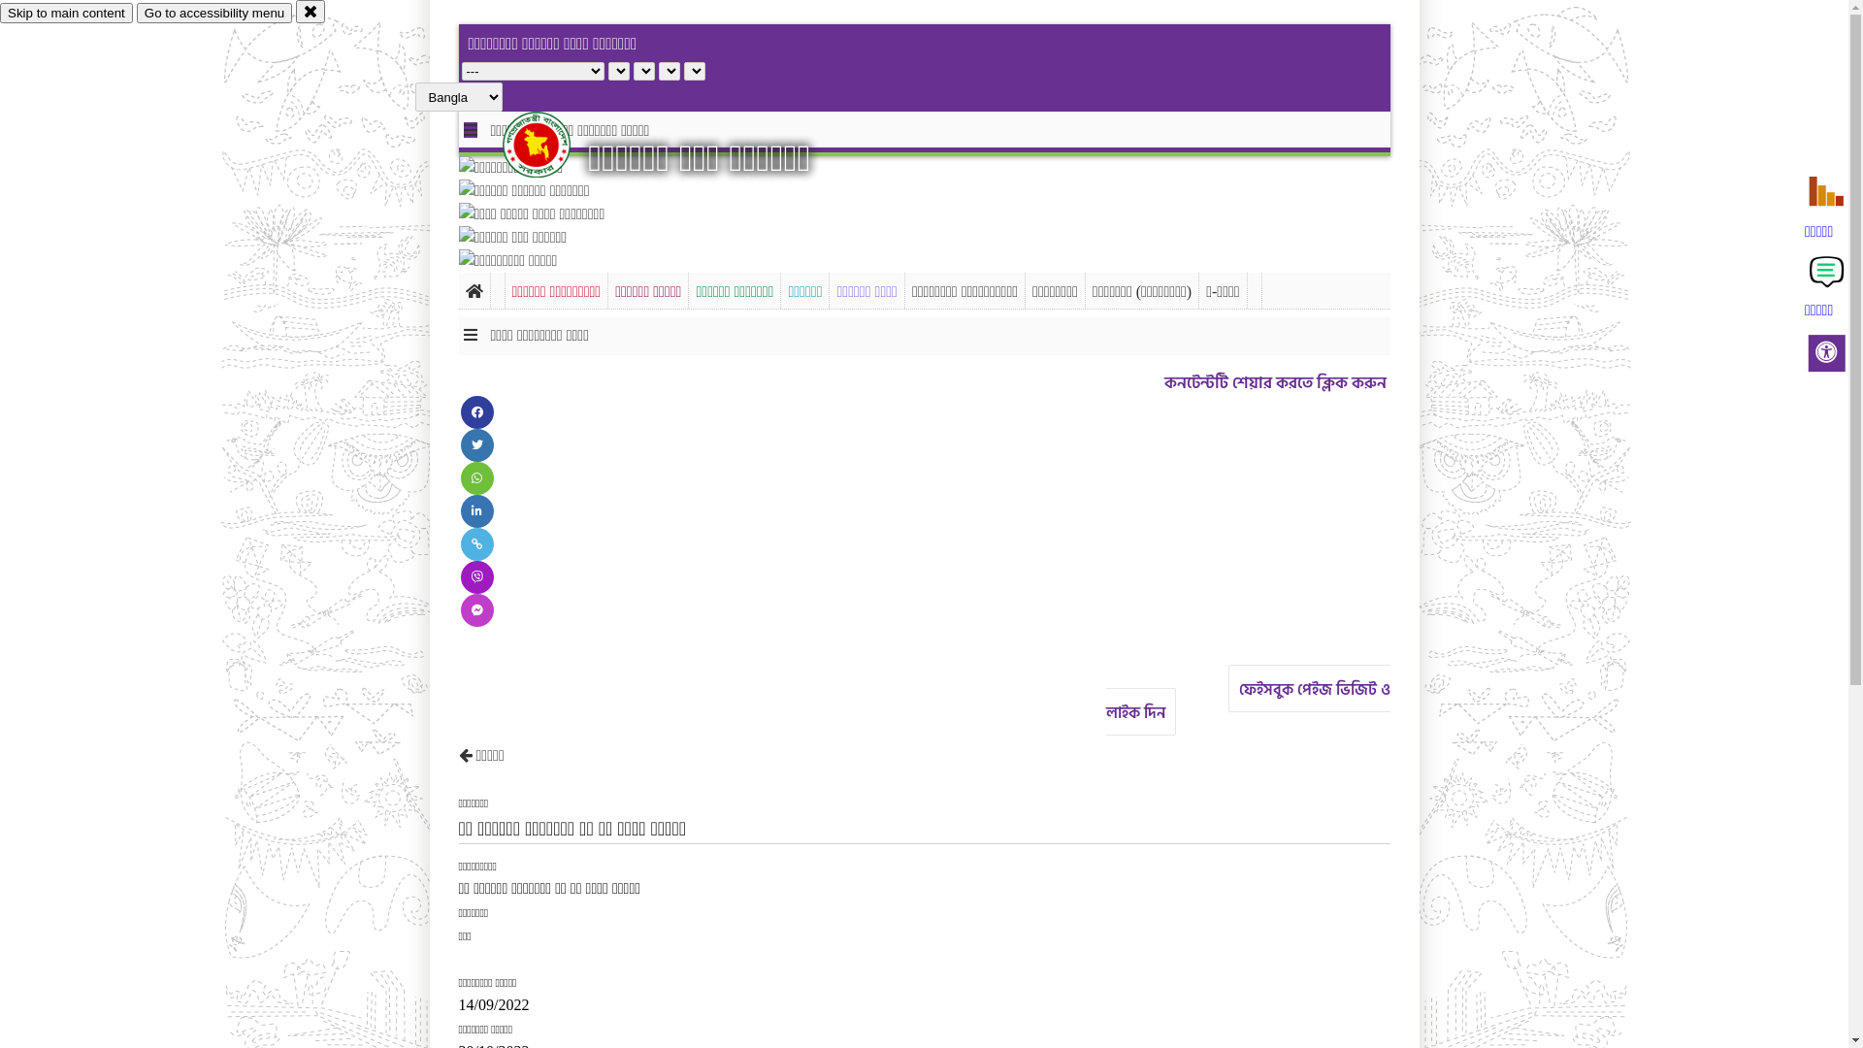 The image size is (1863, 1048). Describe the element at coordinates (66, 14) in the screenshot. I see `Skip to main content` at that location.